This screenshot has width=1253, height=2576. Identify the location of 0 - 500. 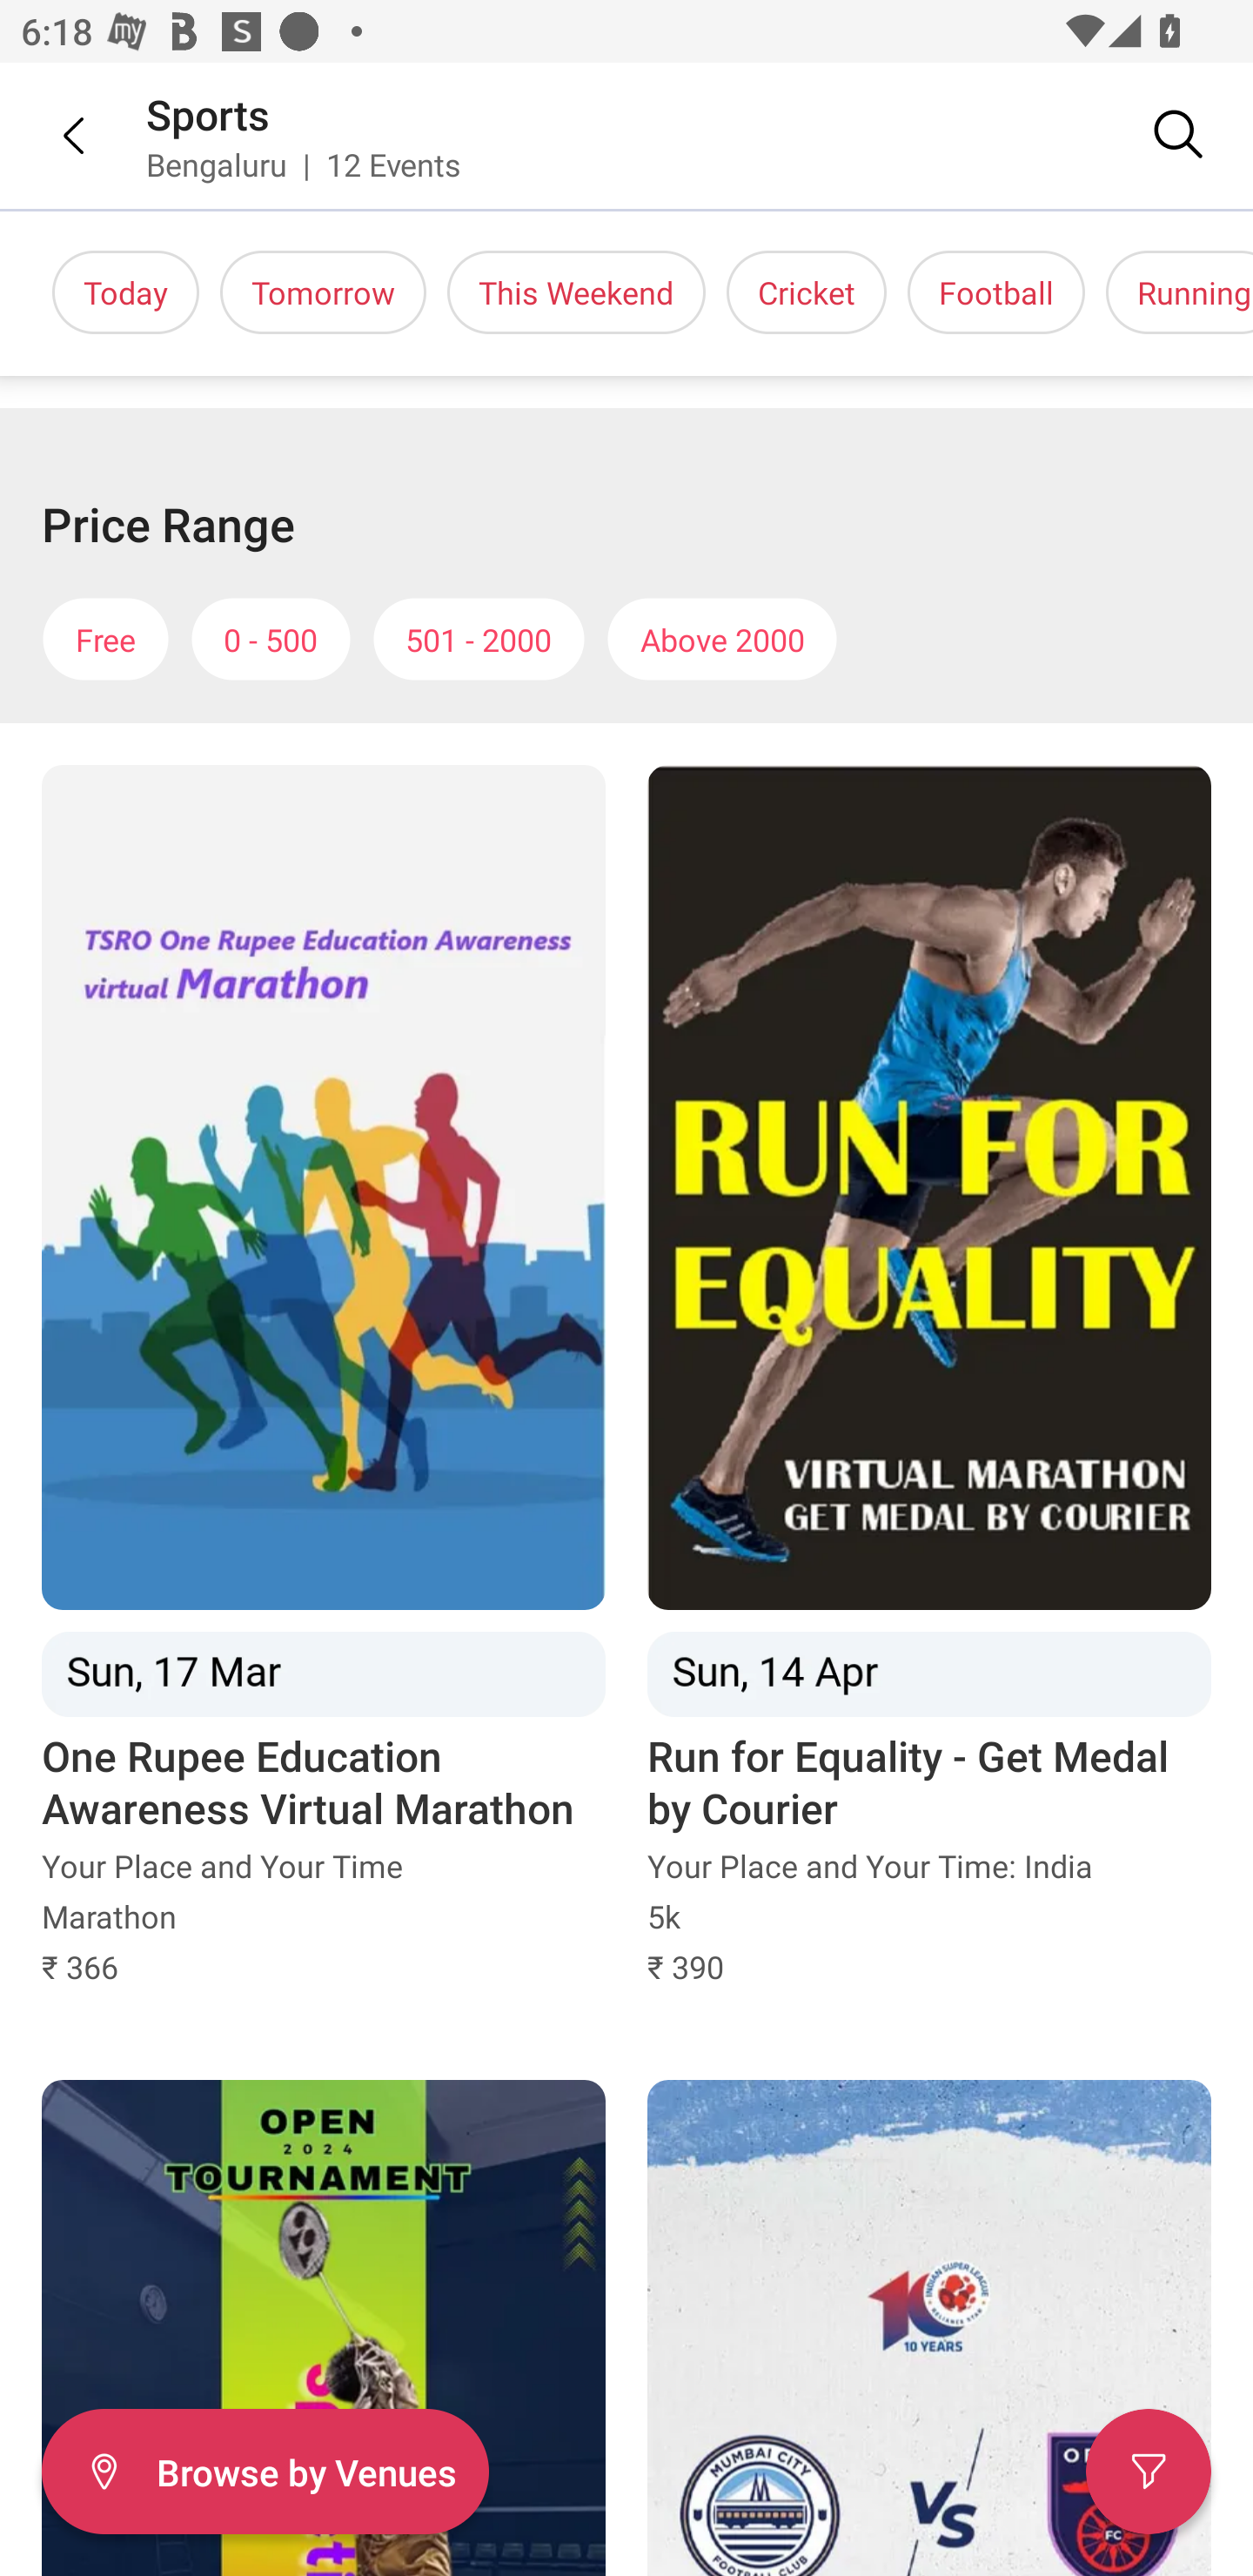
(271, 640).